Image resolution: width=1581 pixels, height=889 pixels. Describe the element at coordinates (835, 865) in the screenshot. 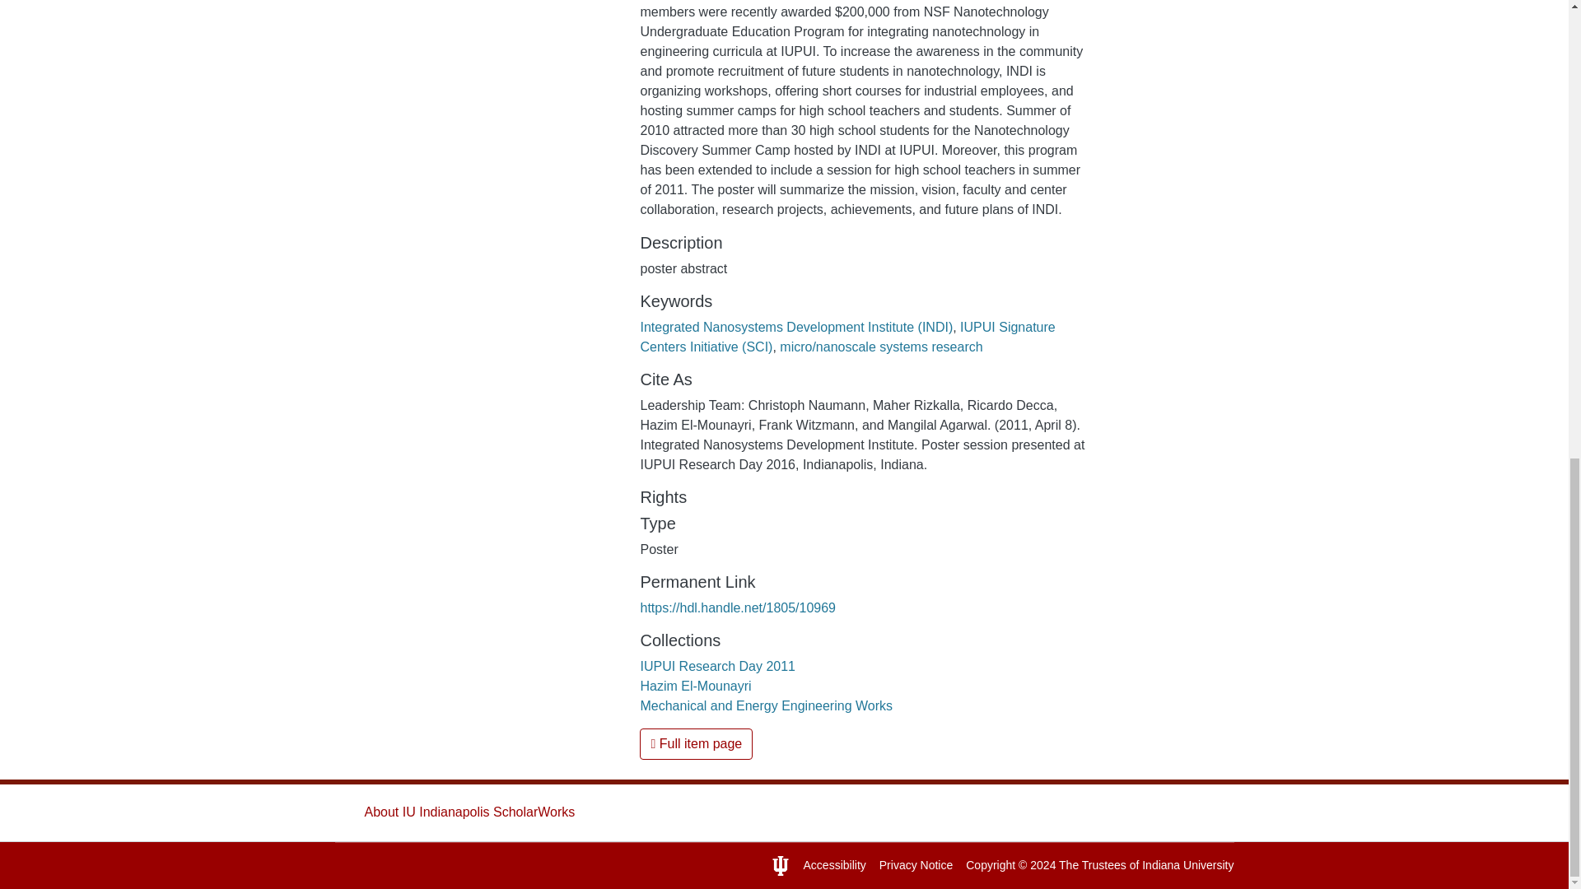

I see `Accessibility` at that location.